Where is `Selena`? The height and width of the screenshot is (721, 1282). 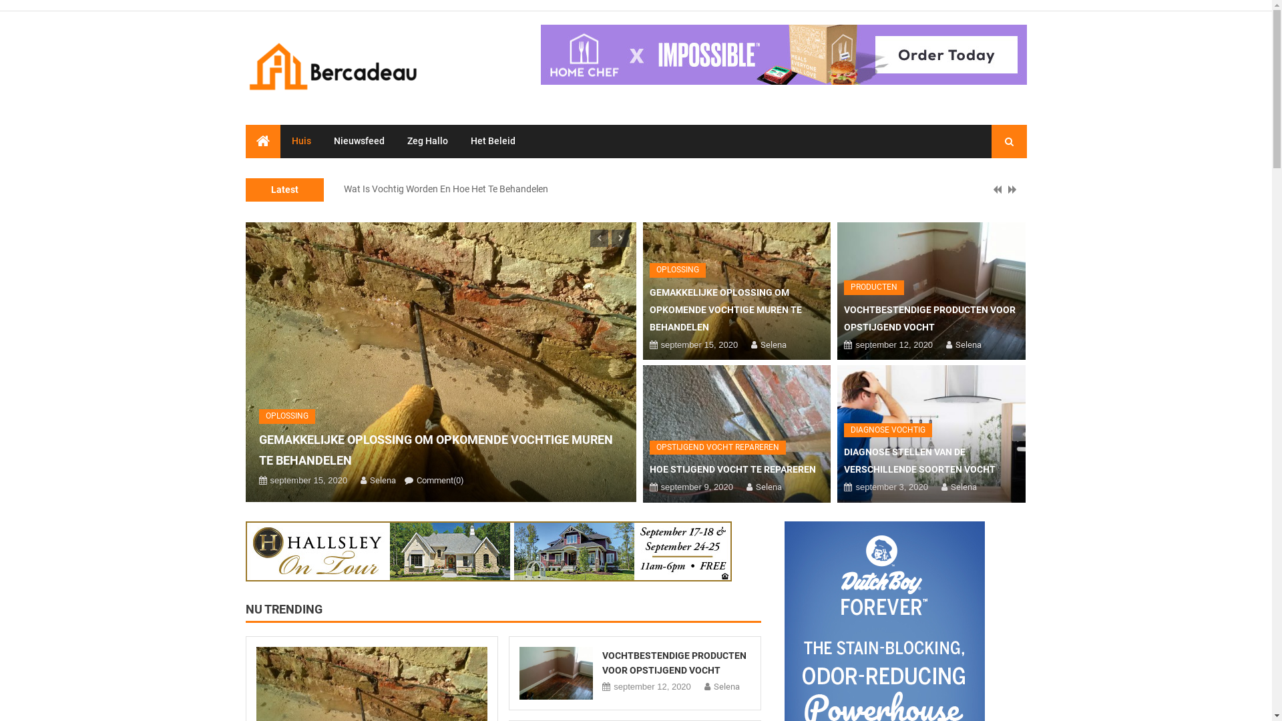 Selena is located at coordinates (968, 344).